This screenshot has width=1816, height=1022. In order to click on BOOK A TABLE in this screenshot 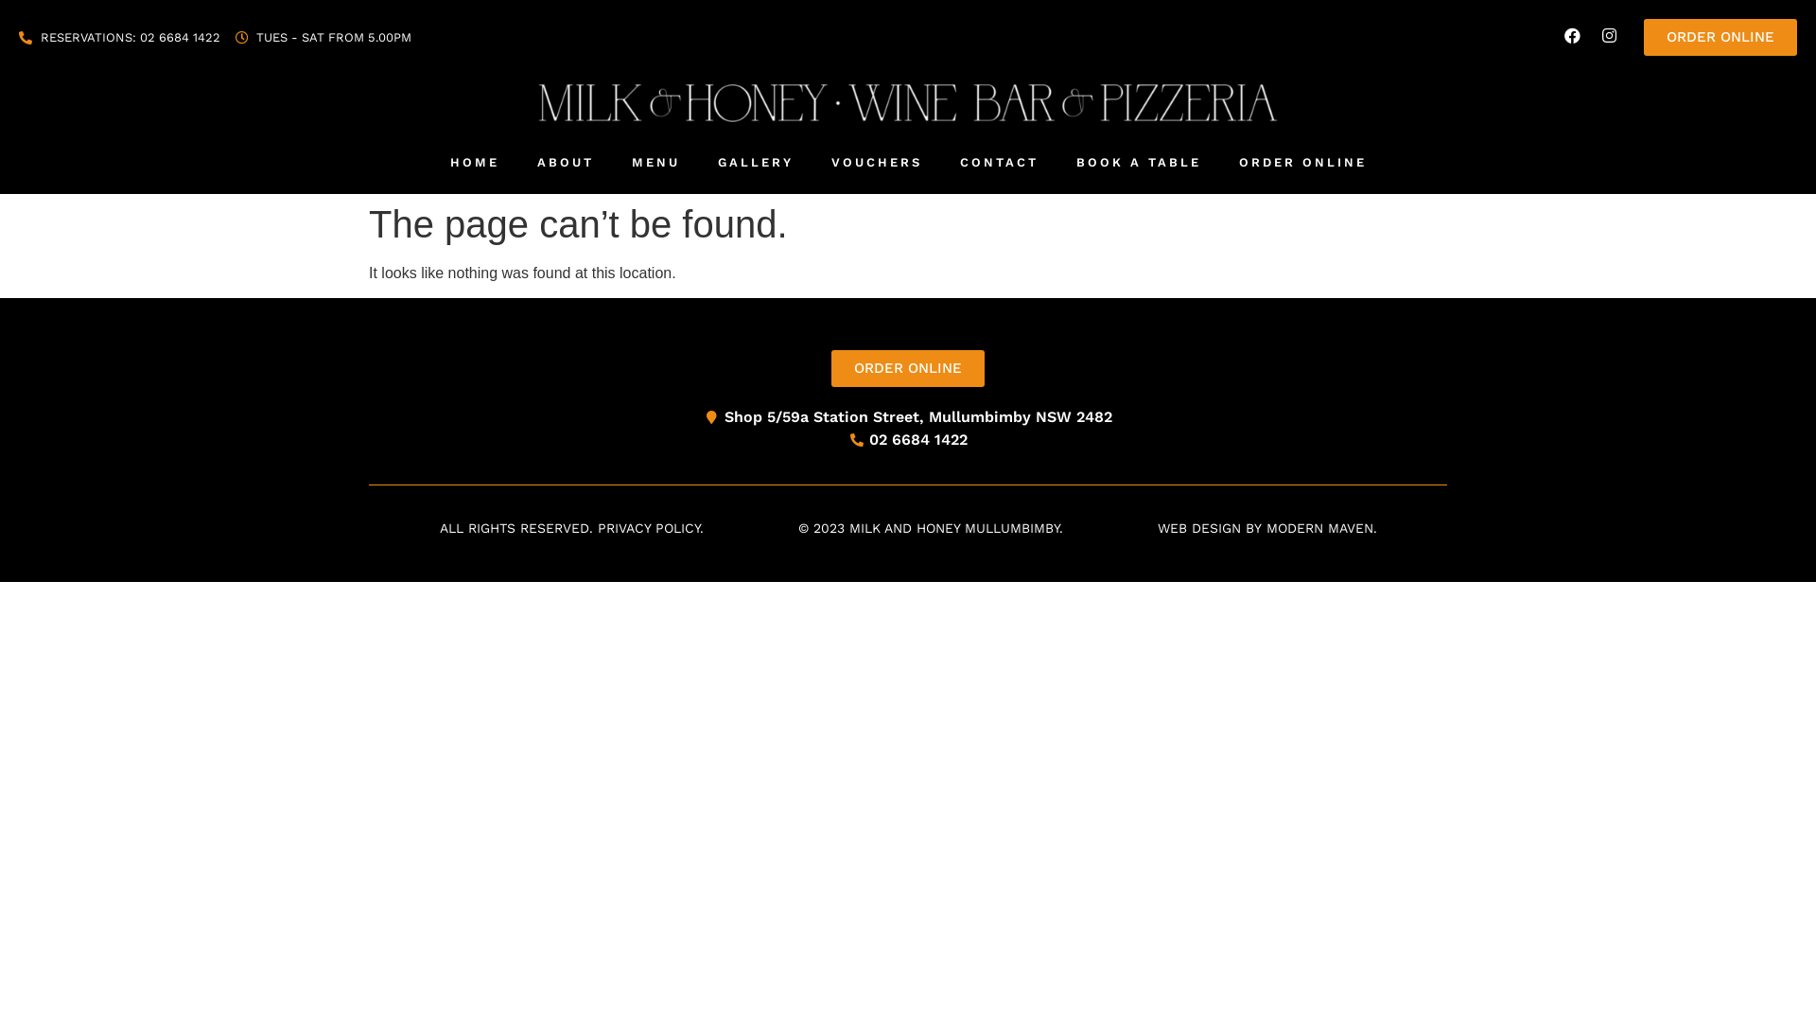, I will do `click(1139, 163)`.